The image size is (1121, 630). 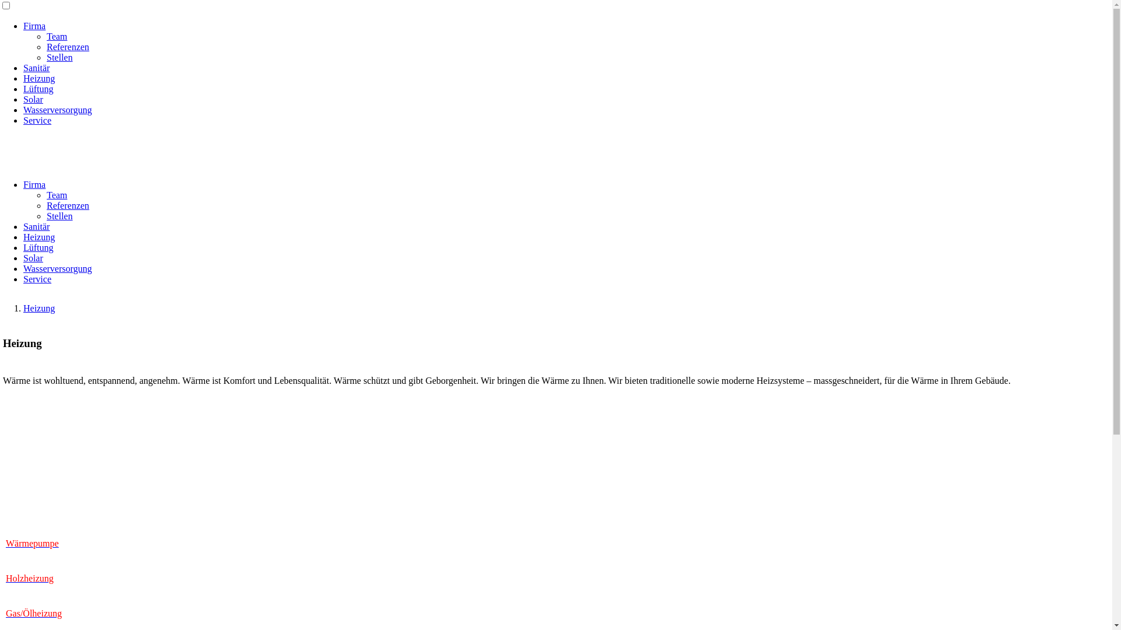 I want to click on Referenzen, so click(x=68, y=205).